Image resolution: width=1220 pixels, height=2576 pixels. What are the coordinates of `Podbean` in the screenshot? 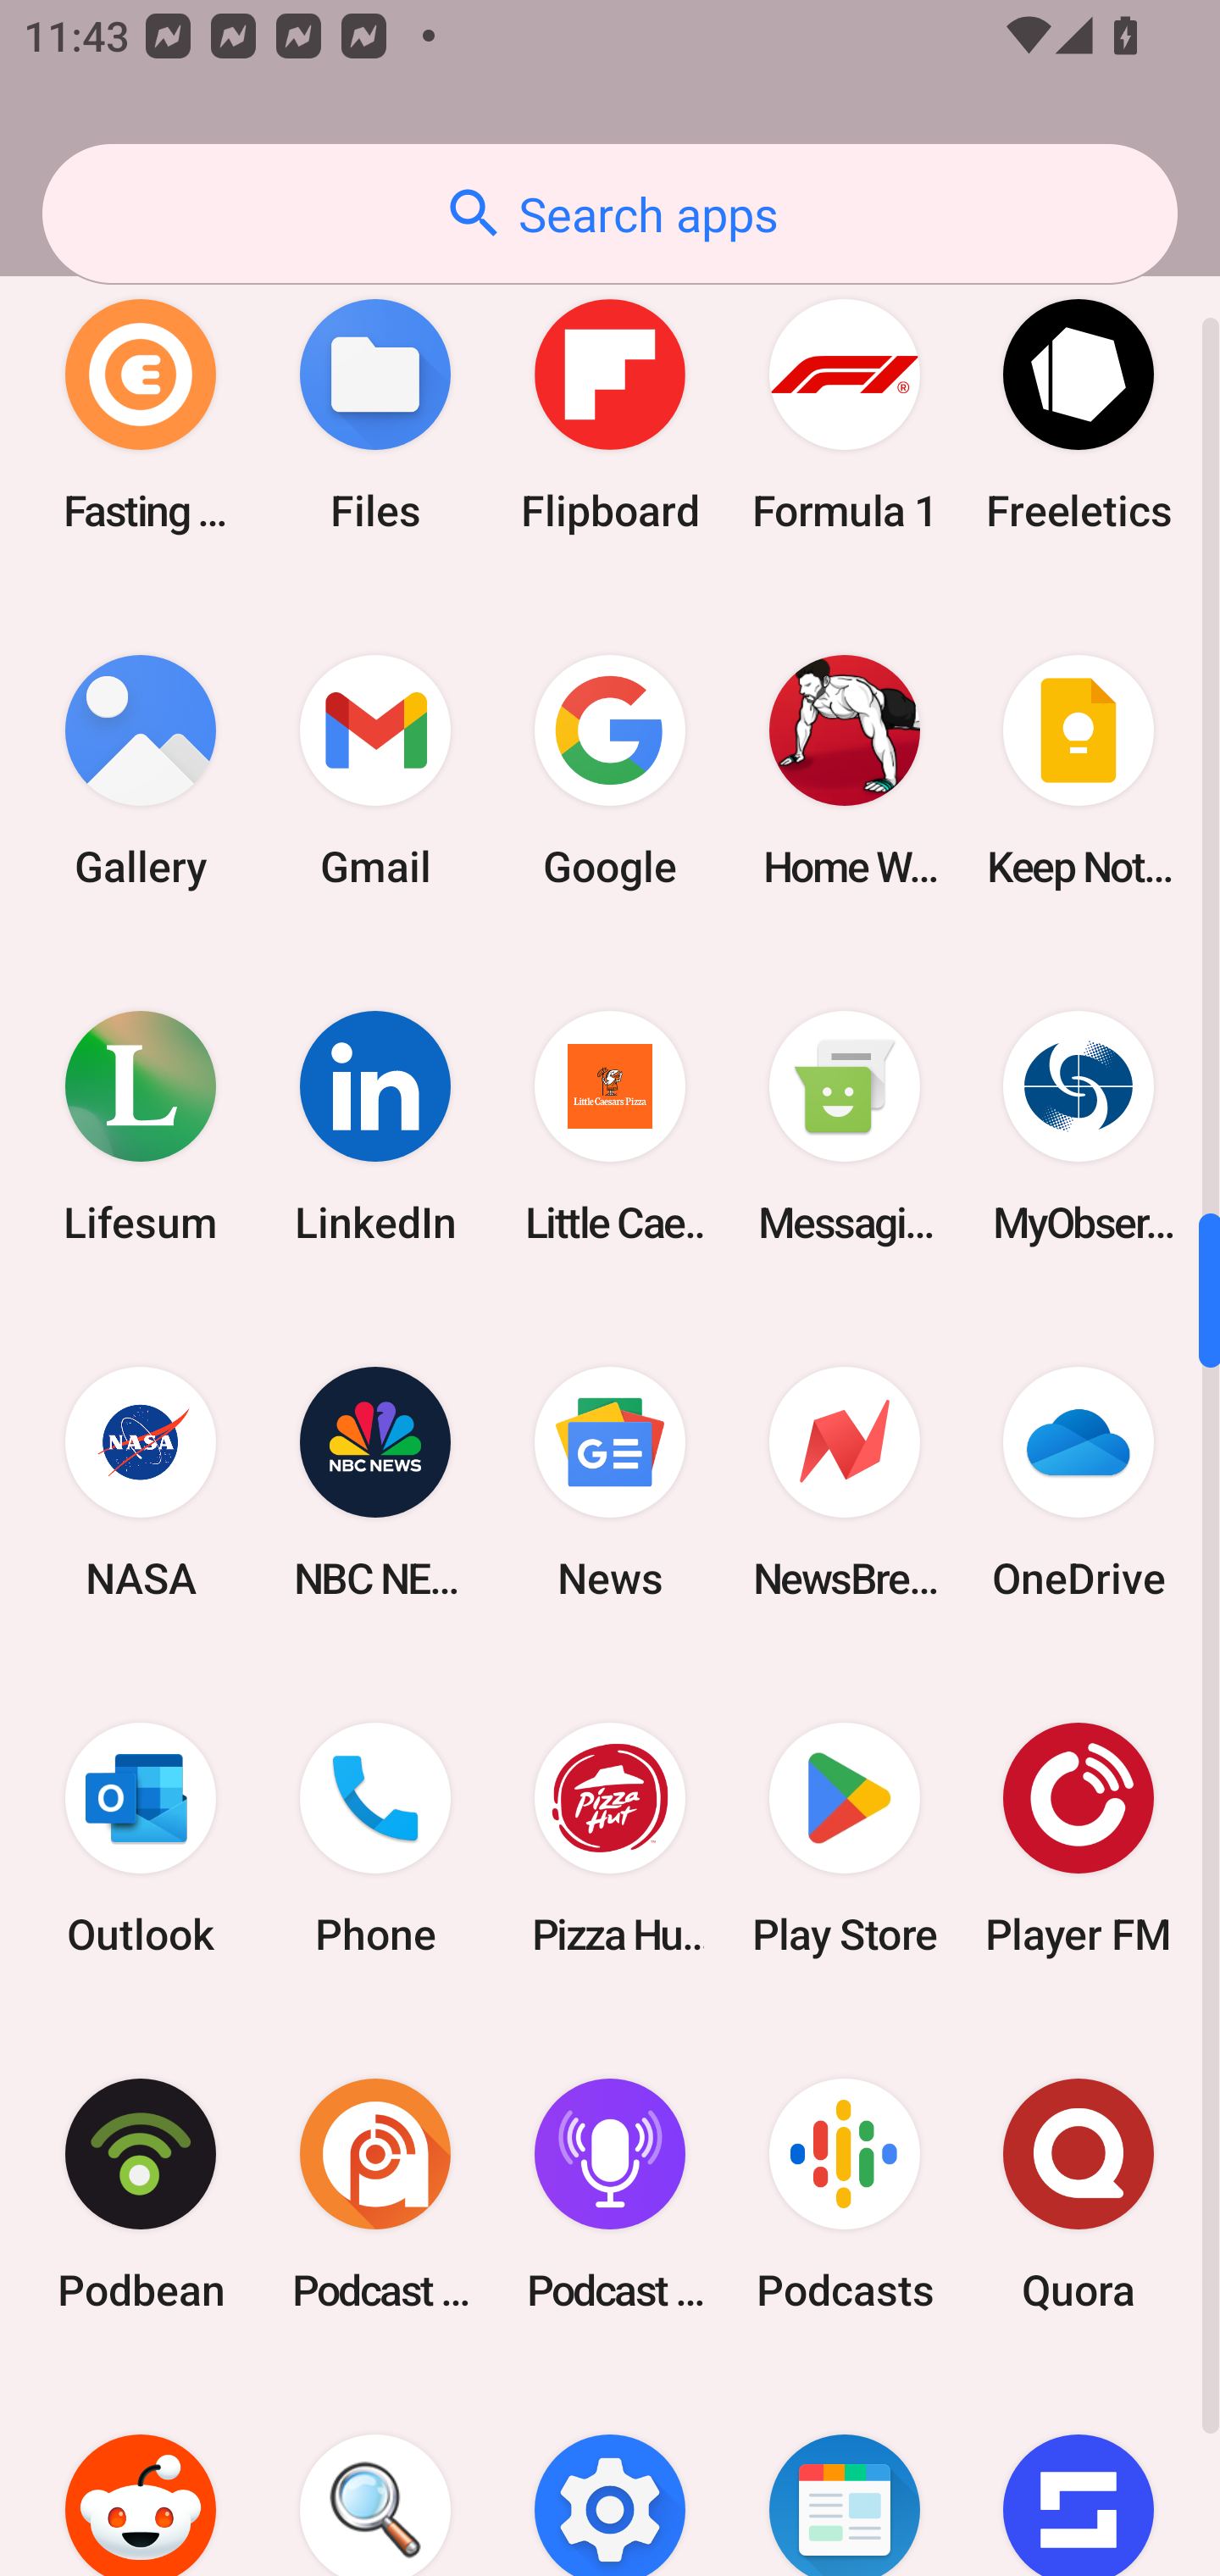 It's located at (141, 2195).